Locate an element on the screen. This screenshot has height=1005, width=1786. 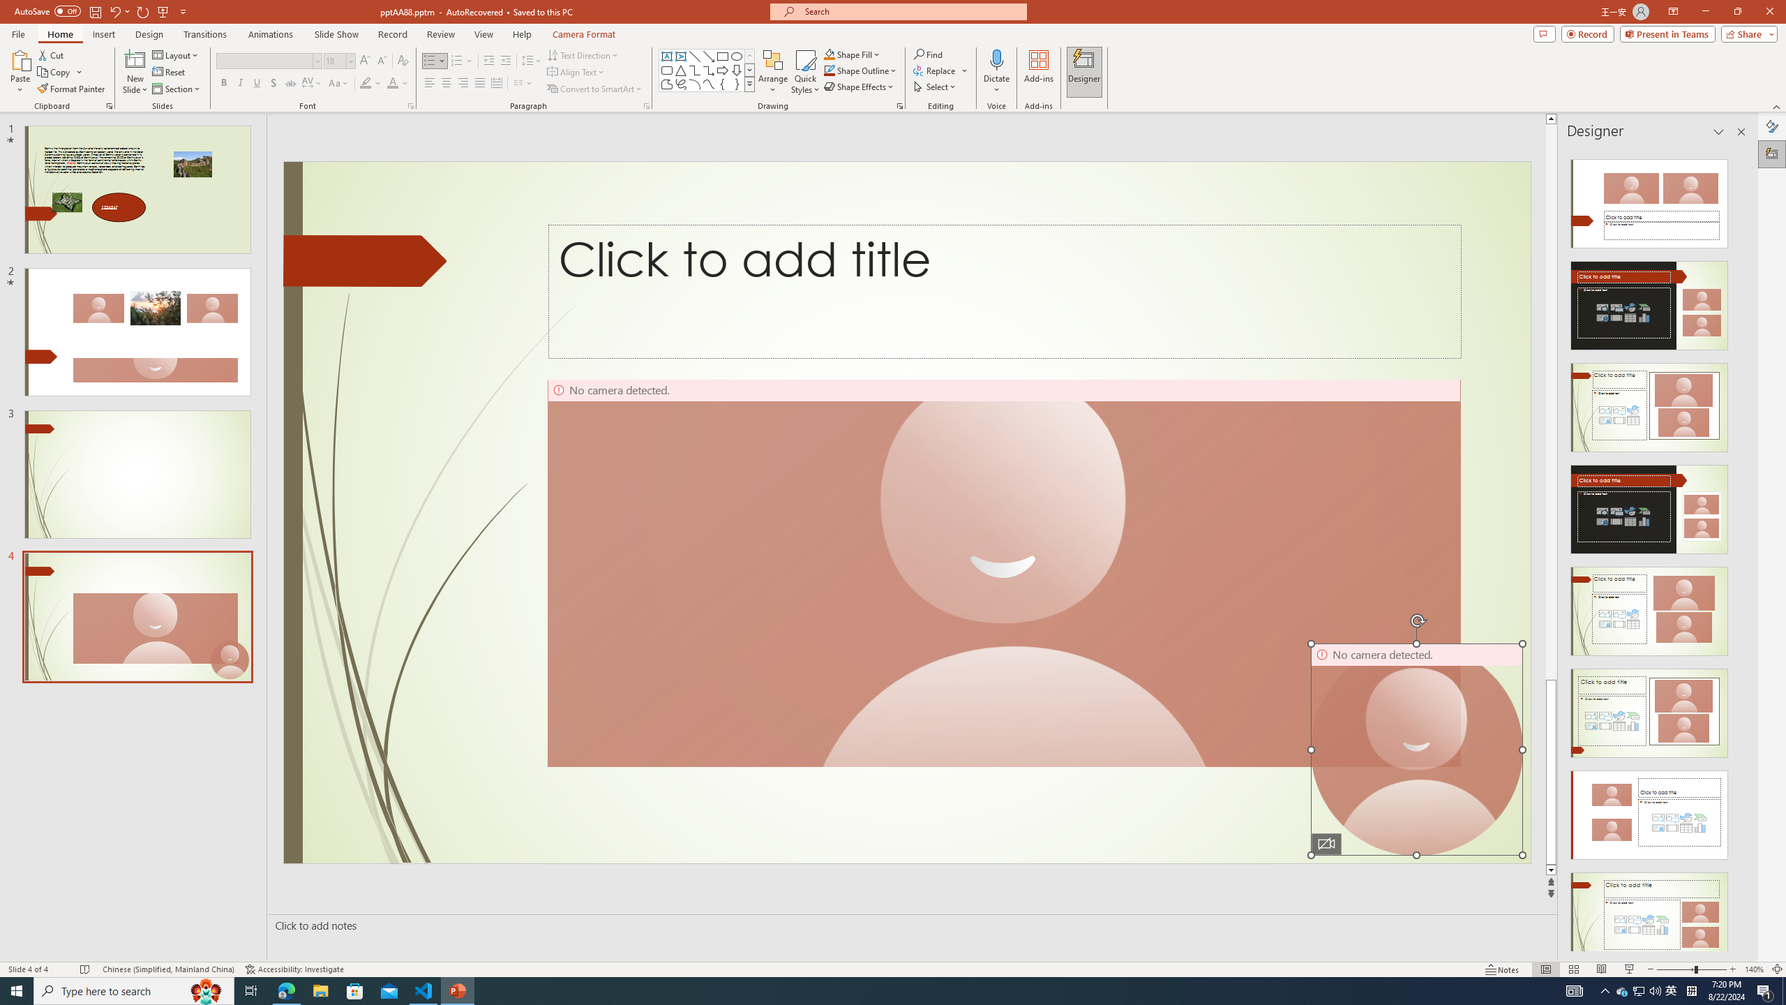
Isosceles Triangle is located at coordinates (680, 70).